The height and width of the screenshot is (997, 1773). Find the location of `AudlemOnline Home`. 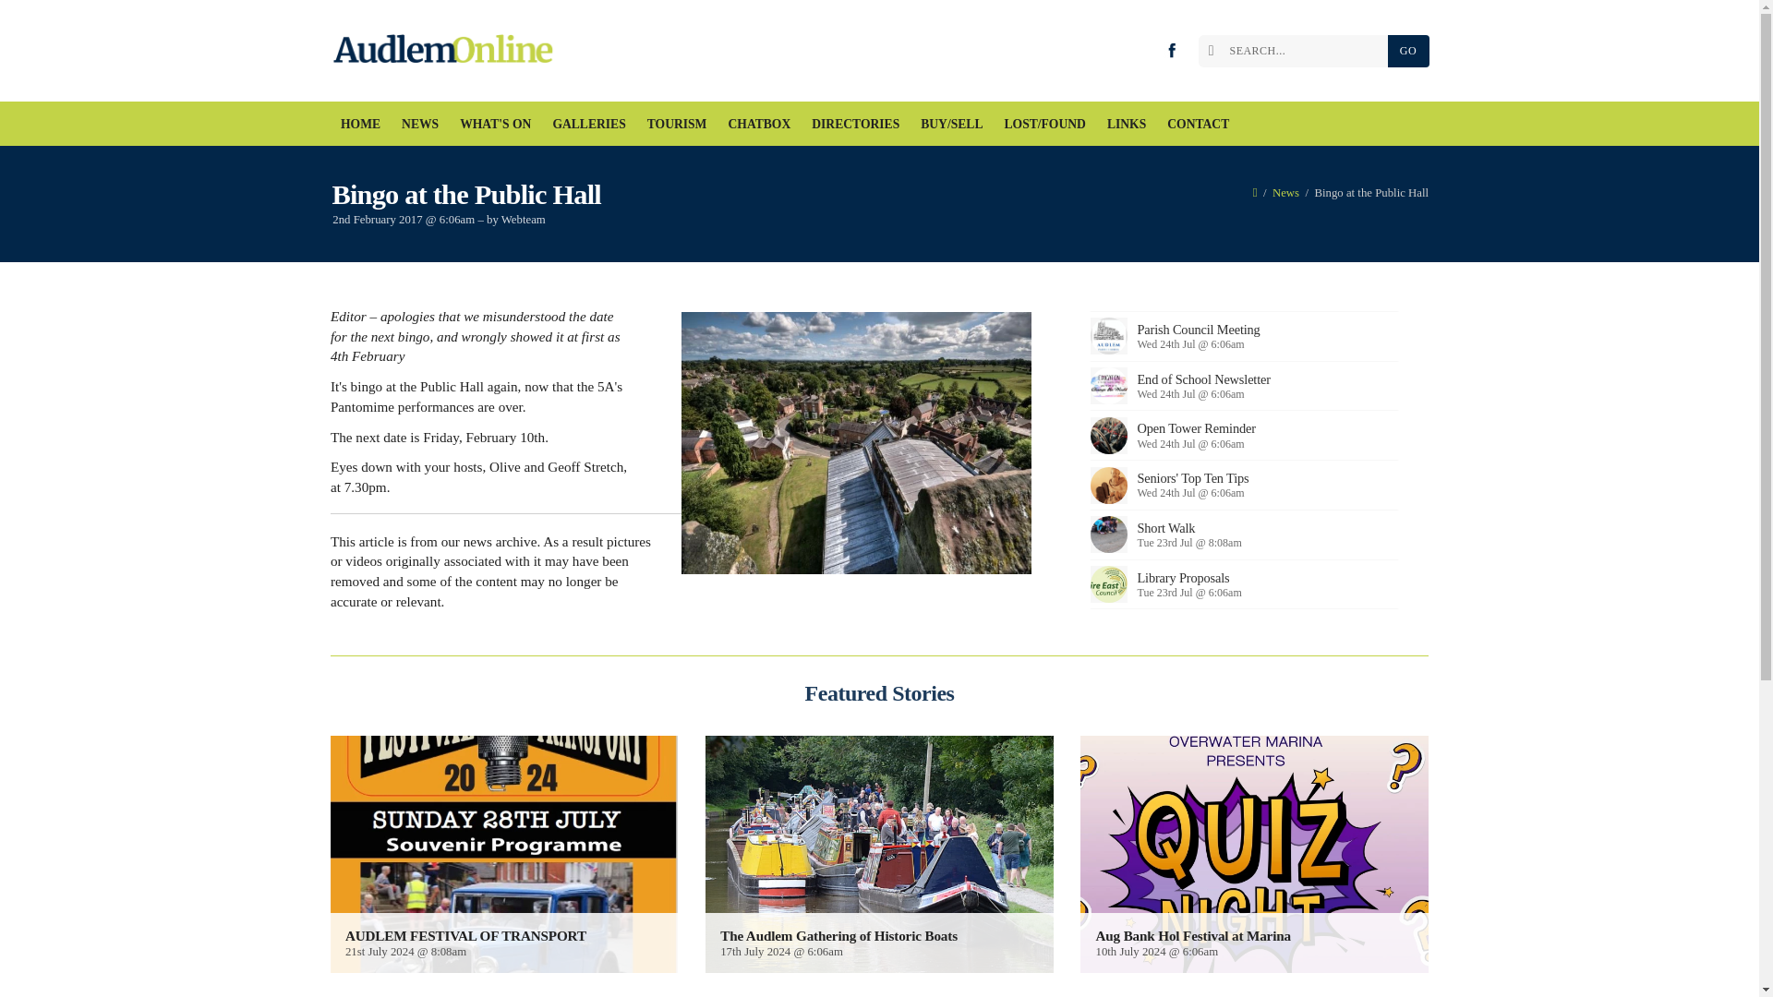

AudlemOnline Home is located at coordinates (447, 51).